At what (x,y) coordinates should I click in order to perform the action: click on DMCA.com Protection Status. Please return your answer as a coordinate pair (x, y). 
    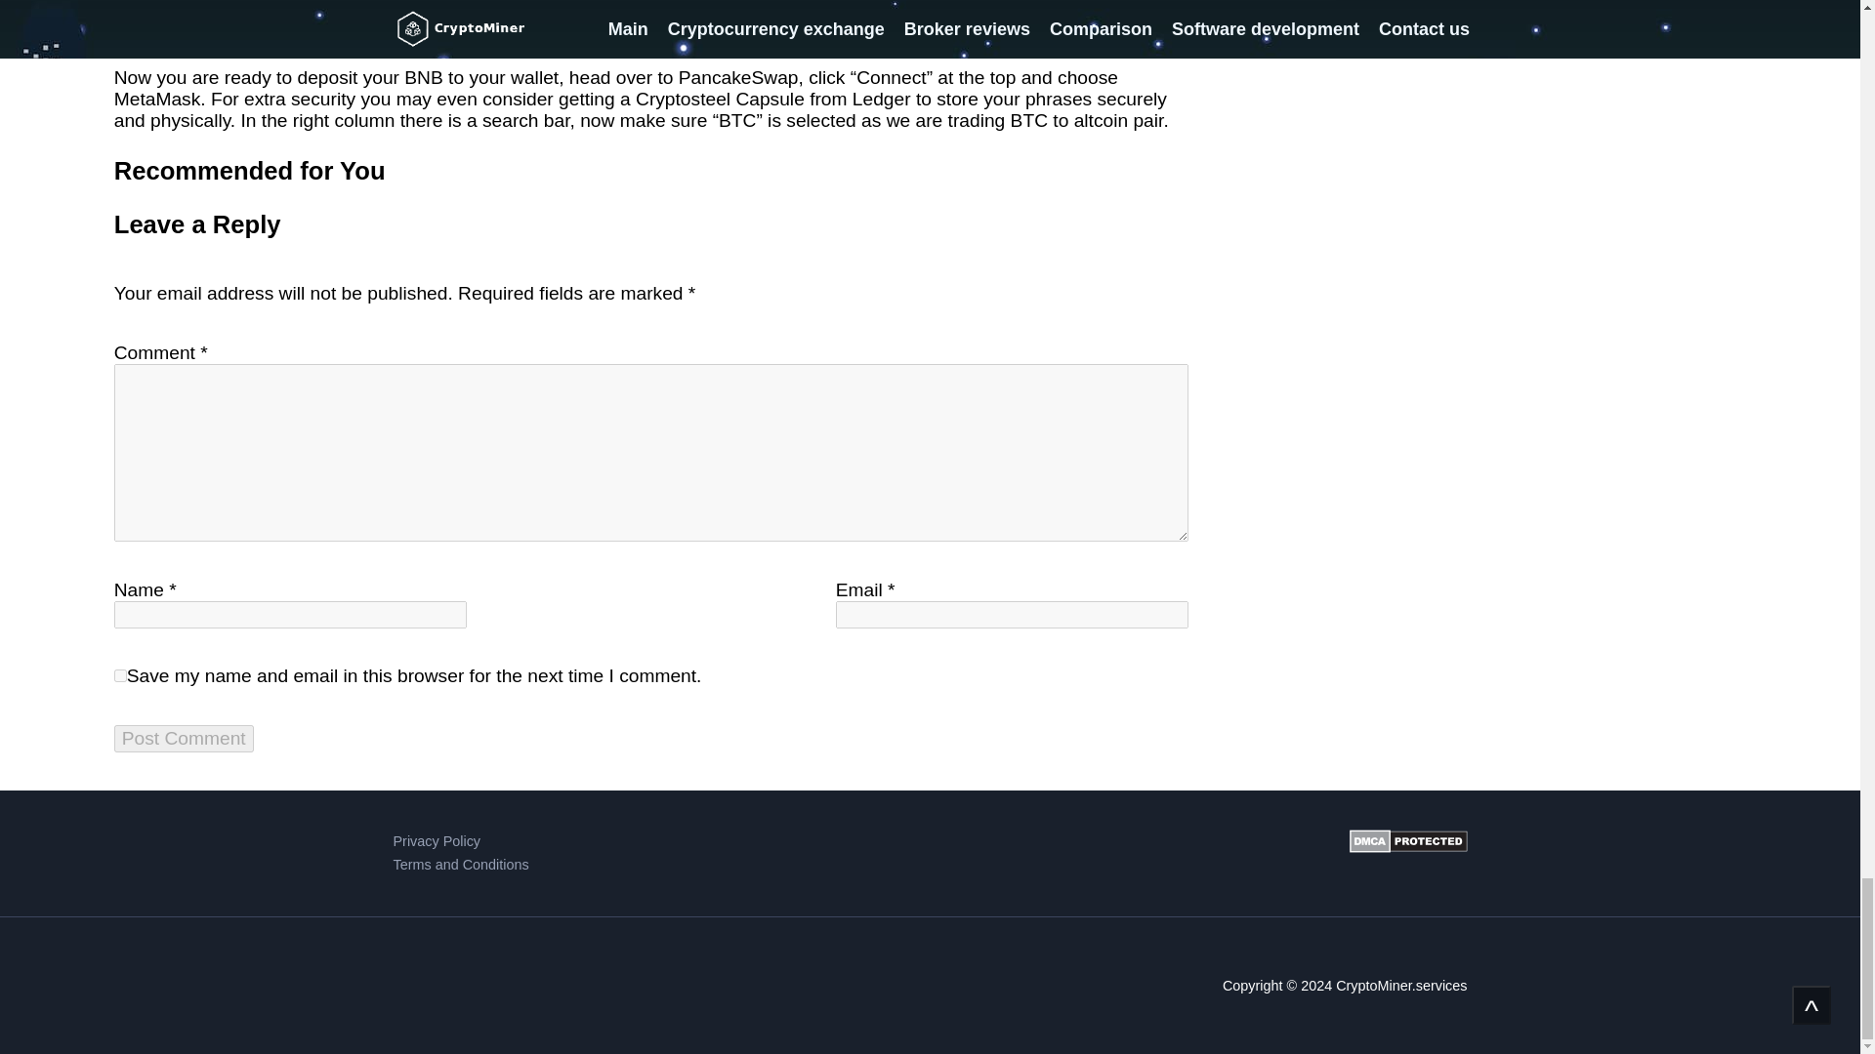
    Looking at the image, I should click on (1408, 853).